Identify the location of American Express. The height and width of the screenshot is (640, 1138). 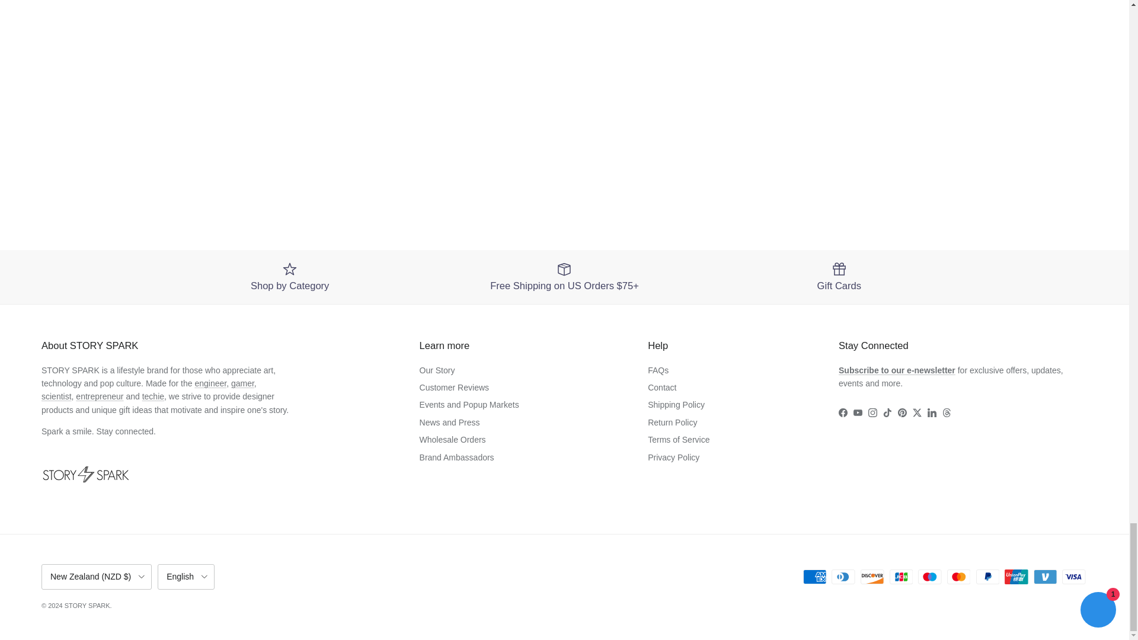
(814, 577).